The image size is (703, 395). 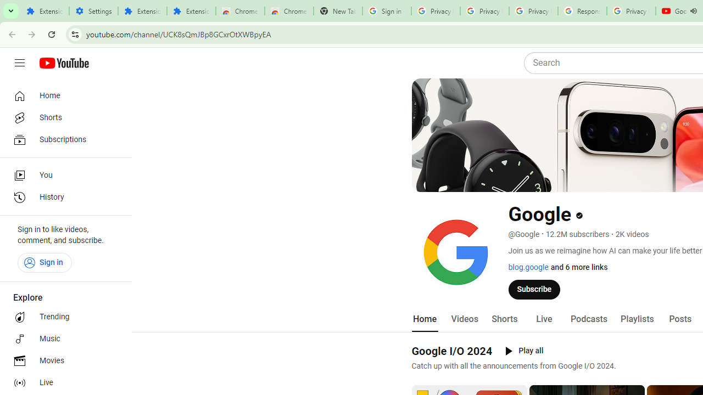 I want to click on Extensions, so click(x=143, y=11).